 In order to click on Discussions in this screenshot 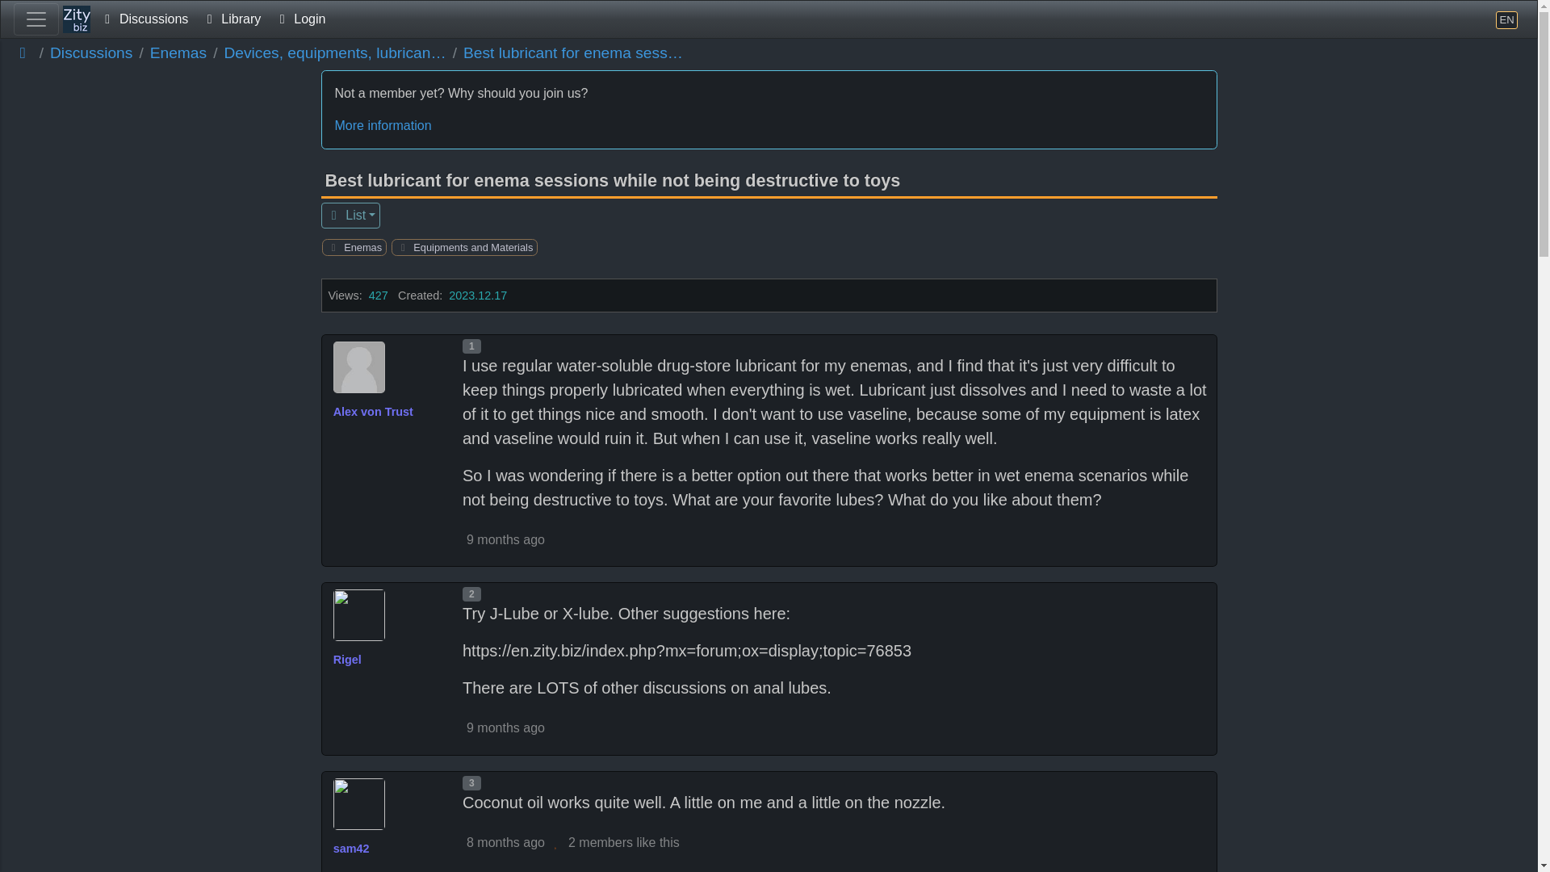, I will do `click(144, 19)`.